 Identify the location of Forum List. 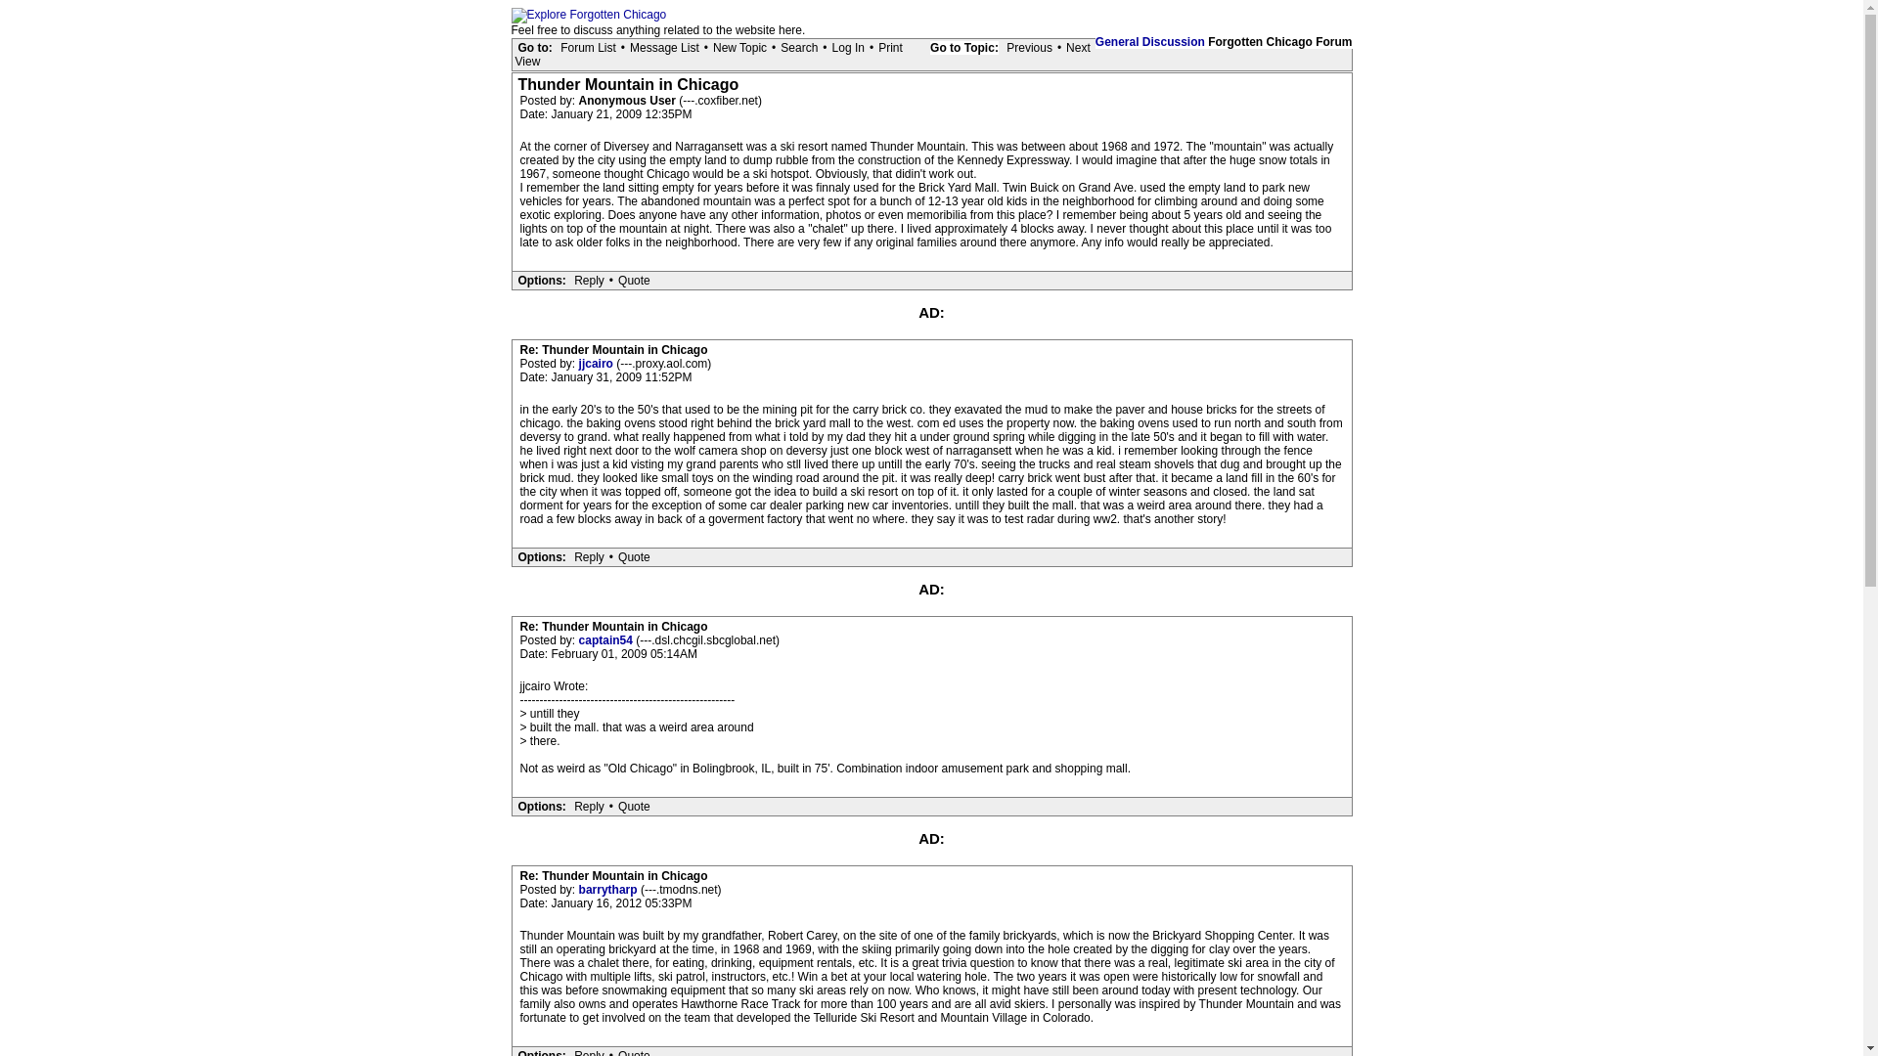
(589, 48).